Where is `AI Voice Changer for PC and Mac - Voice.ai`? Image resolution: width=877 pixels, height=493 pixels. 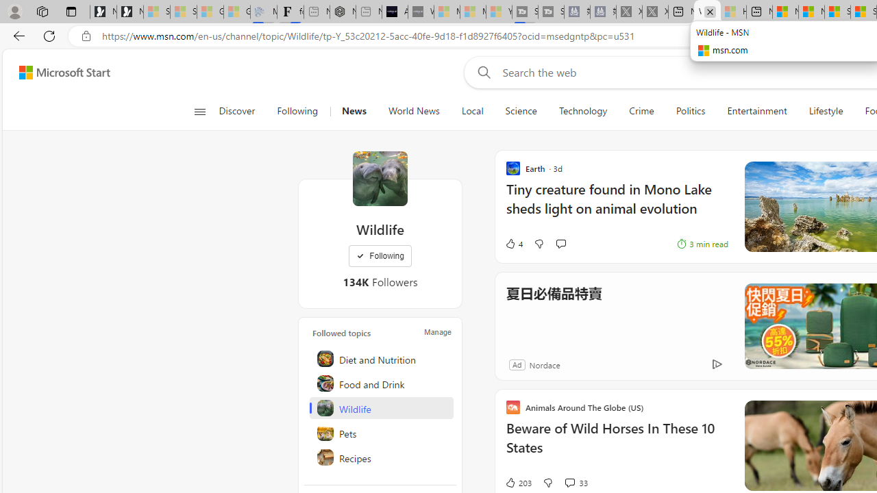
AI Voice Changer for PC and Mac - Voice.ai is located at coordinates (395, 12).